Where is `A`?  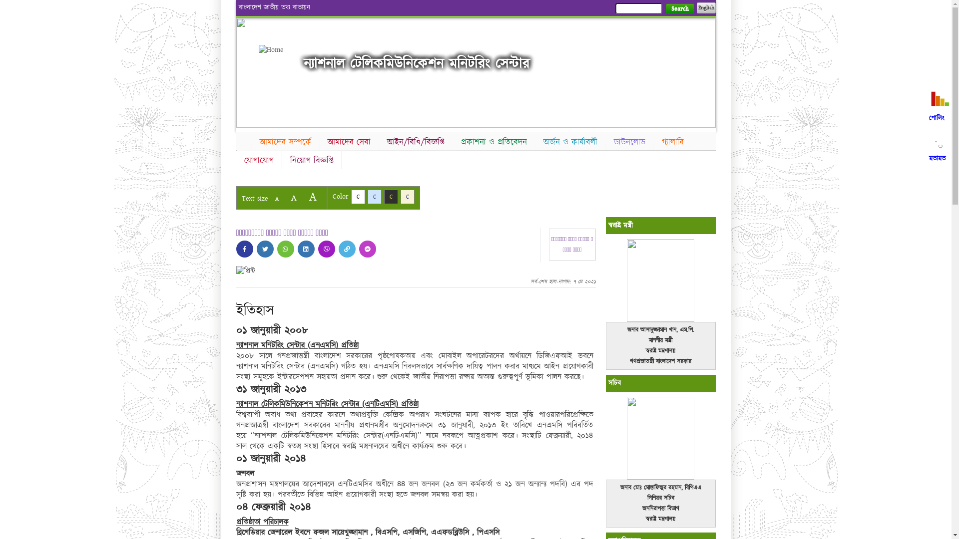 A is located at coordinates (277, 199).